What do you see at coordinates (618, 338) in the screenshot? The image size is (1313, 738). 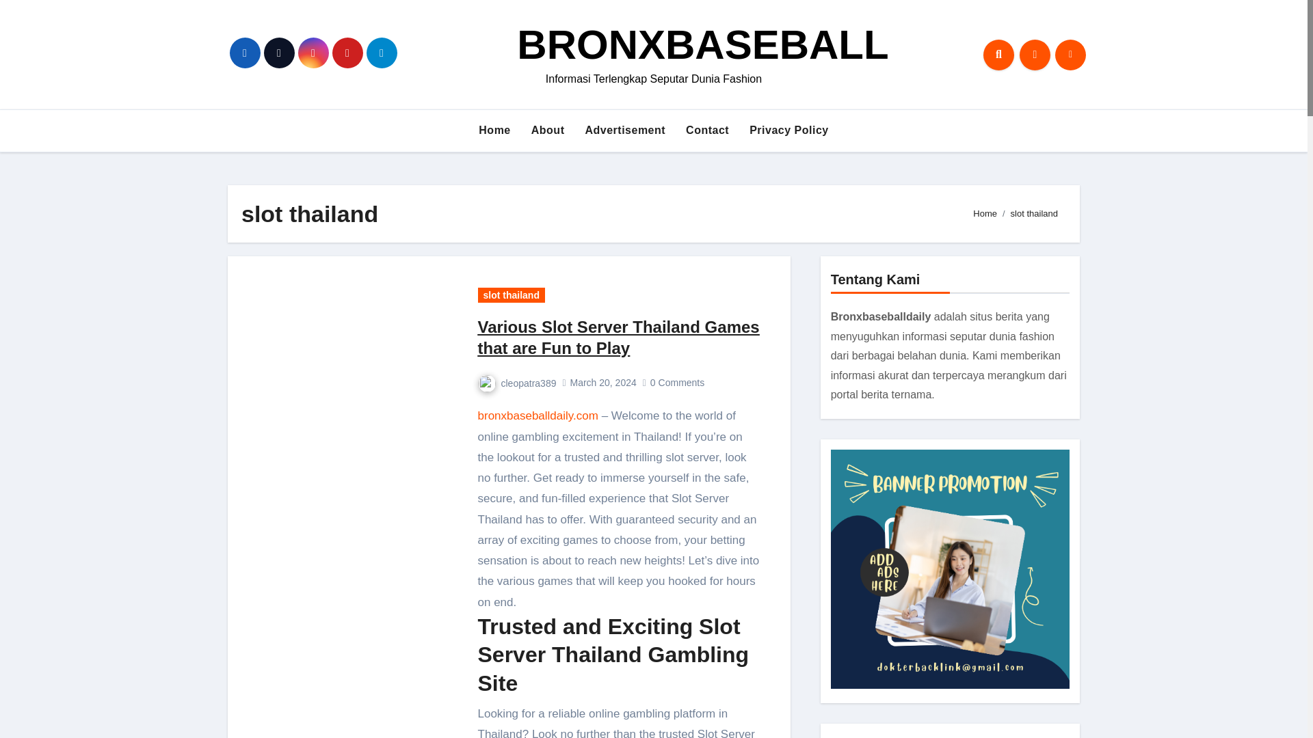 I see `Various Slot Server Thailand Games that are Fun to Play` at bounding box center [618, 338].